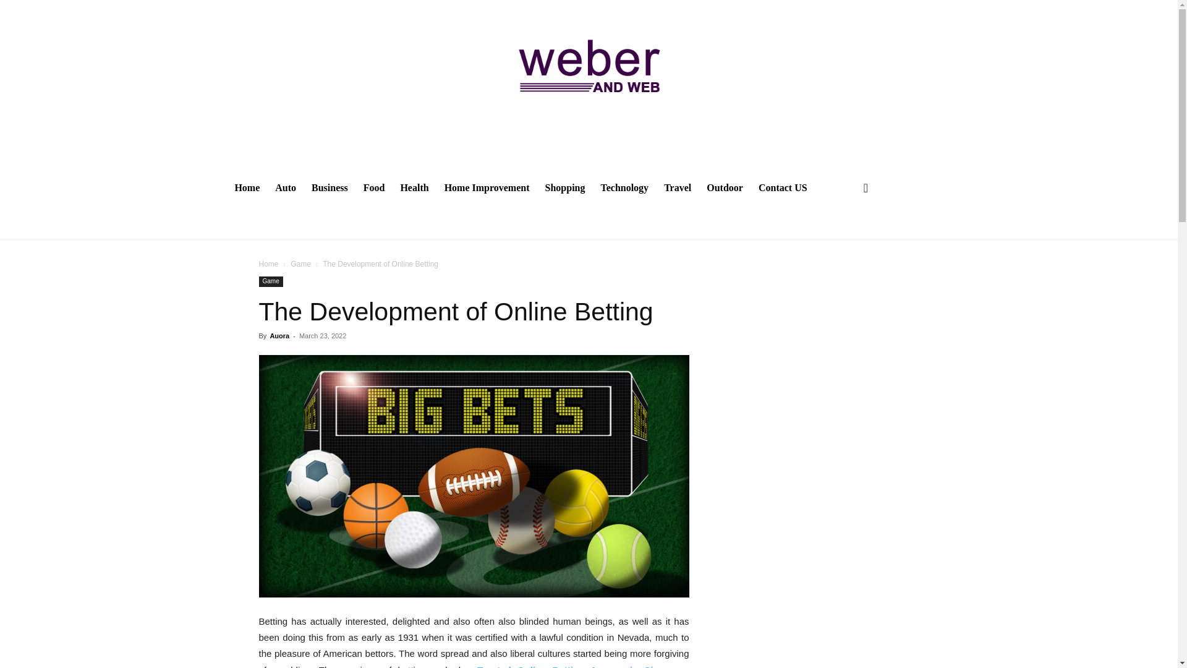 This screenshot has width=1187, height=668. What do you see at coordinates (565, 188) in the screenshot?
I see `Shopping` at bounding box center [565, 188].